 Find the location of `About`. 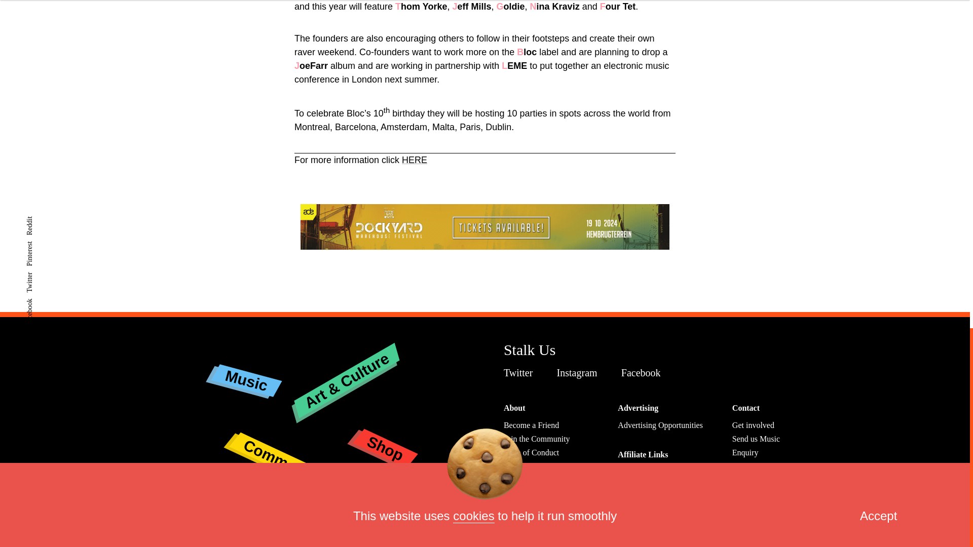

About is located at coordinates (514, 408).